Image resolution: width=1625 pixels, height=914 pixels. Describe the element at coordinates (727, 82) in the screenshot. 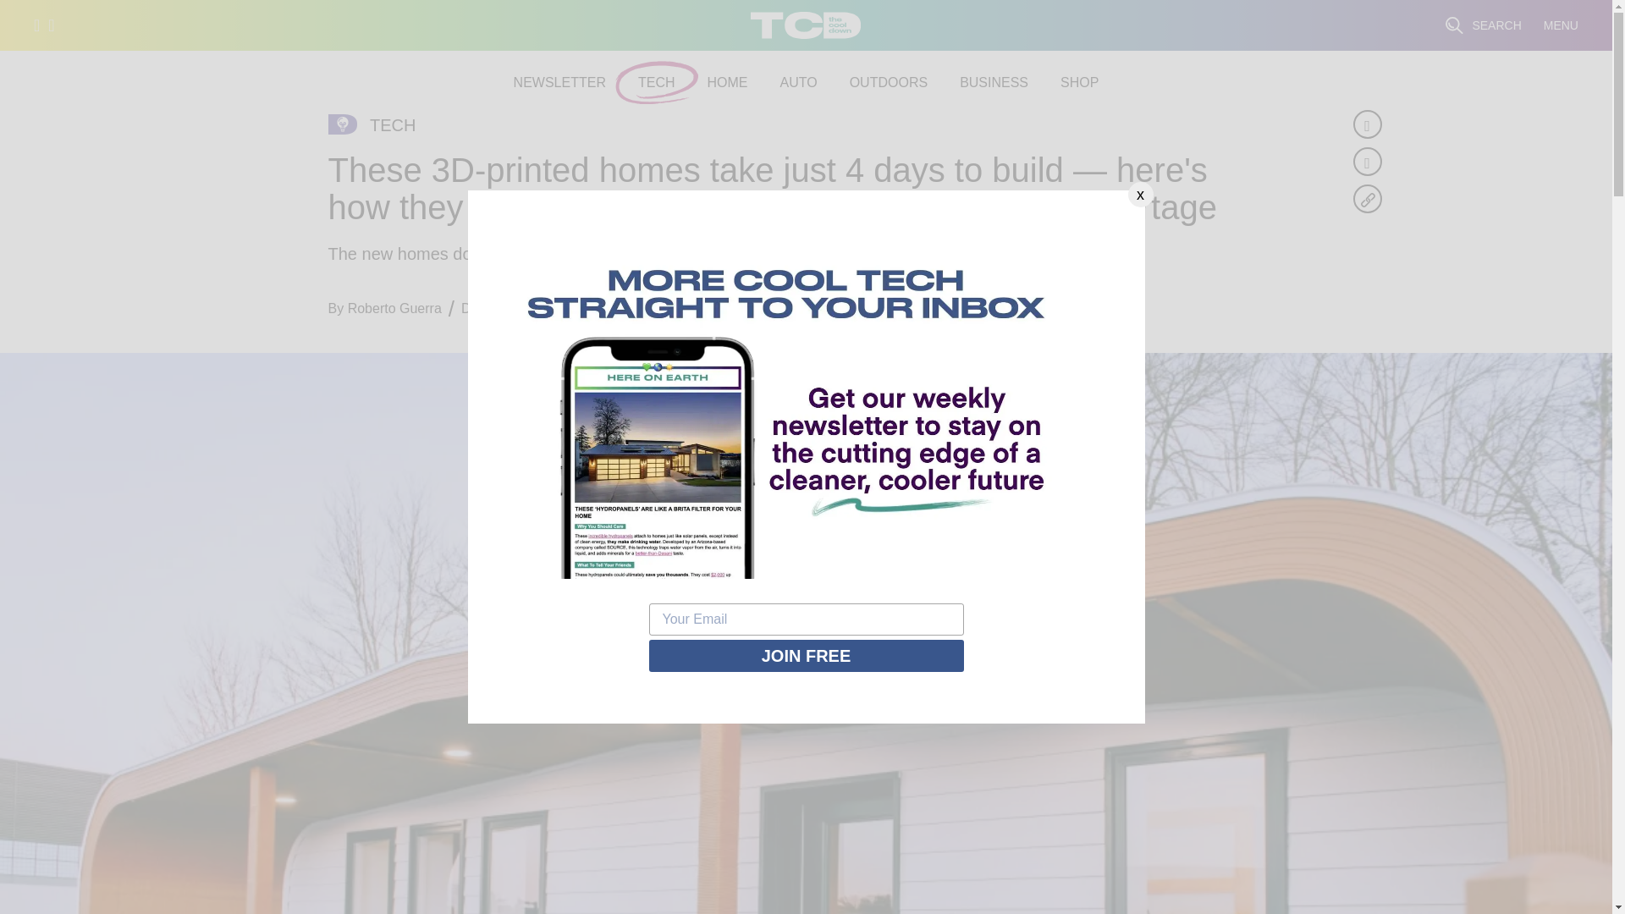

I see `HOME` at that location.